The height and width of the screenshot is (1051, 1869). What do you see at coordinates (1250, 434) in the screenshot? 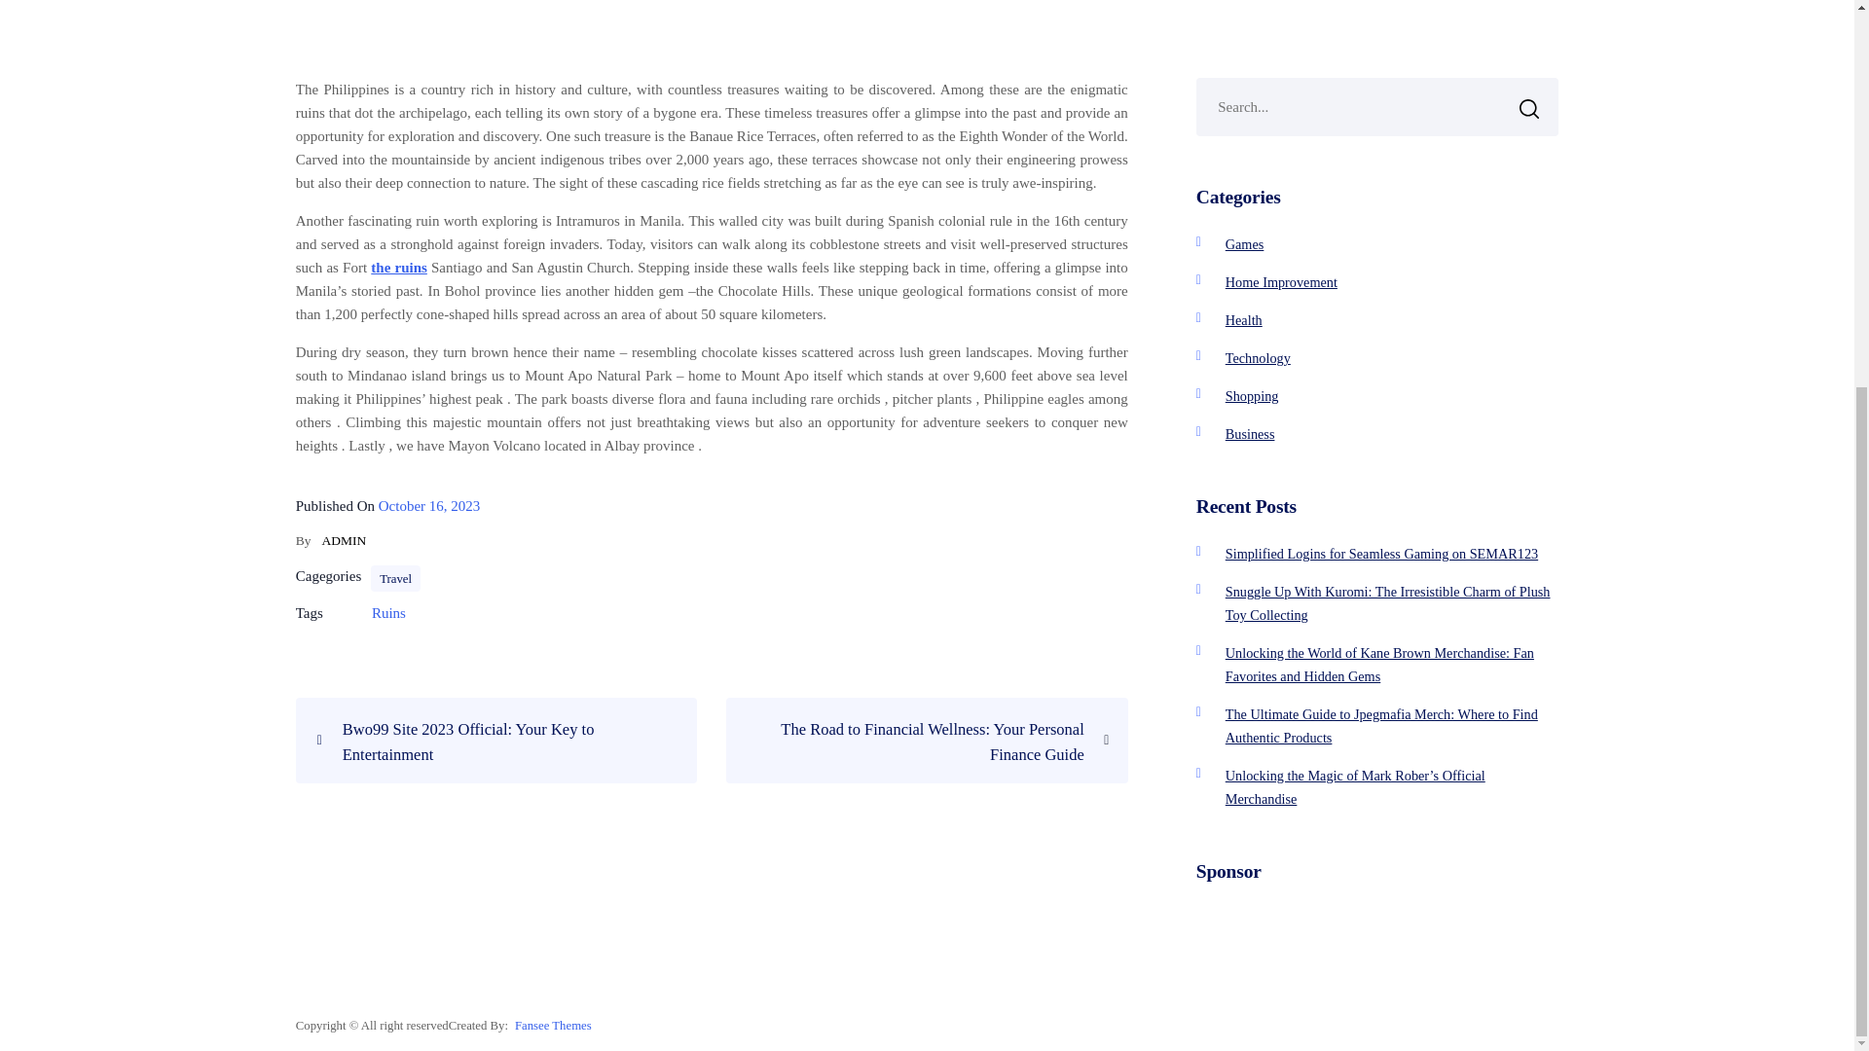
I see `Business` at bounding box center [1250, 434].